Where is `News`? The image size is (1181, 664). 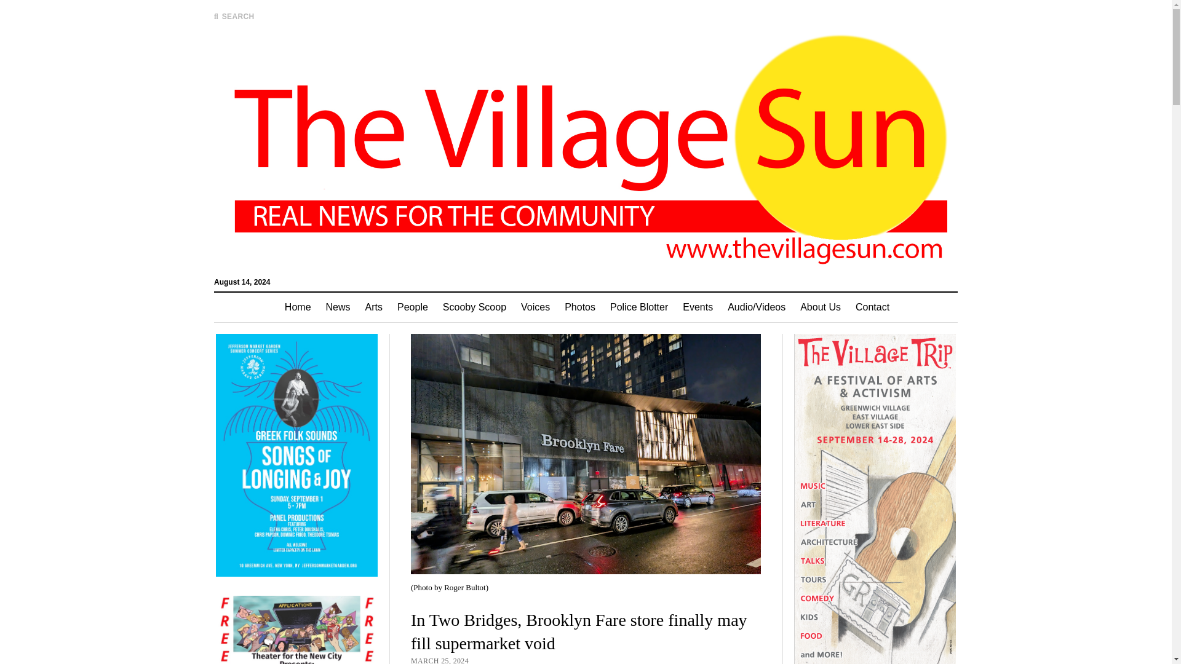
News is located at coordinates (338, 307).